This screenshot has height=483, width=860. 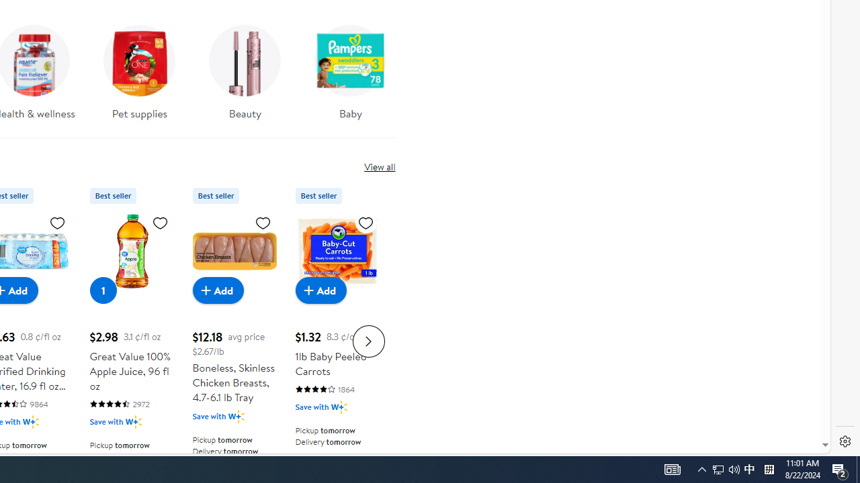 What do you see at coordinates (368, 341) in the screenshot?
I see `Next slide for Product Carousel list` at bounding box center [368, 341].